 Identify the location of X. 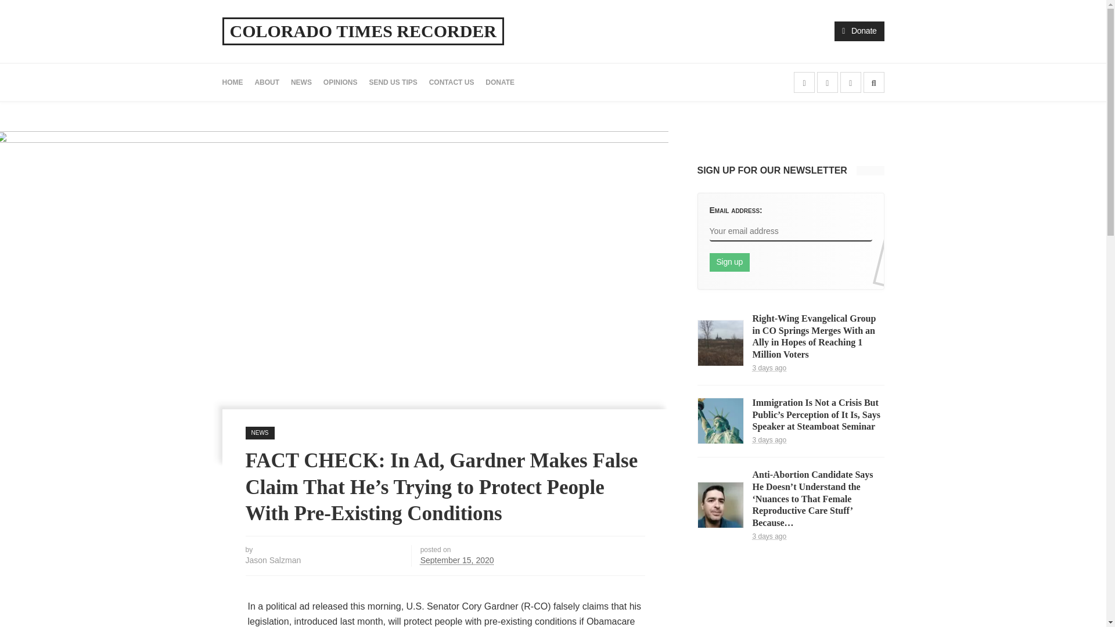
(828, 81).